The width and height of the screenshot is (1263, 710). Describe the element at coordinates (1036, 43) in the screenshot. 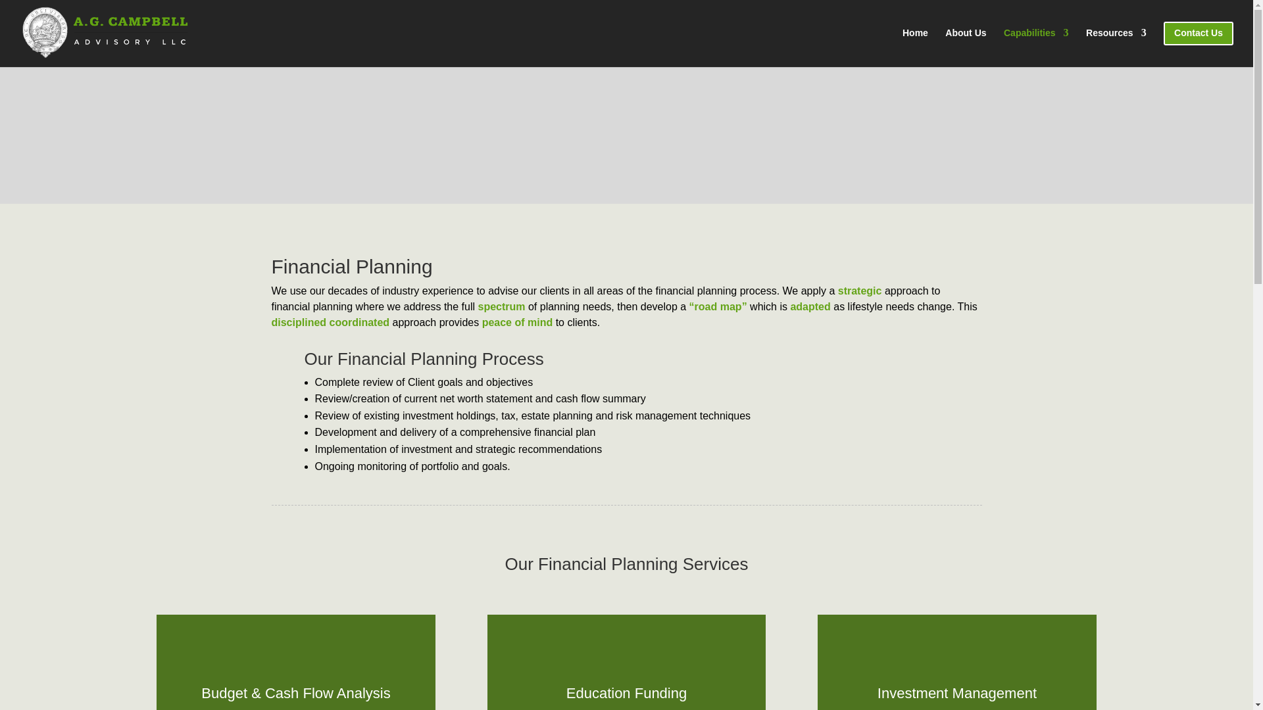

I see `Capabilities` at that location.